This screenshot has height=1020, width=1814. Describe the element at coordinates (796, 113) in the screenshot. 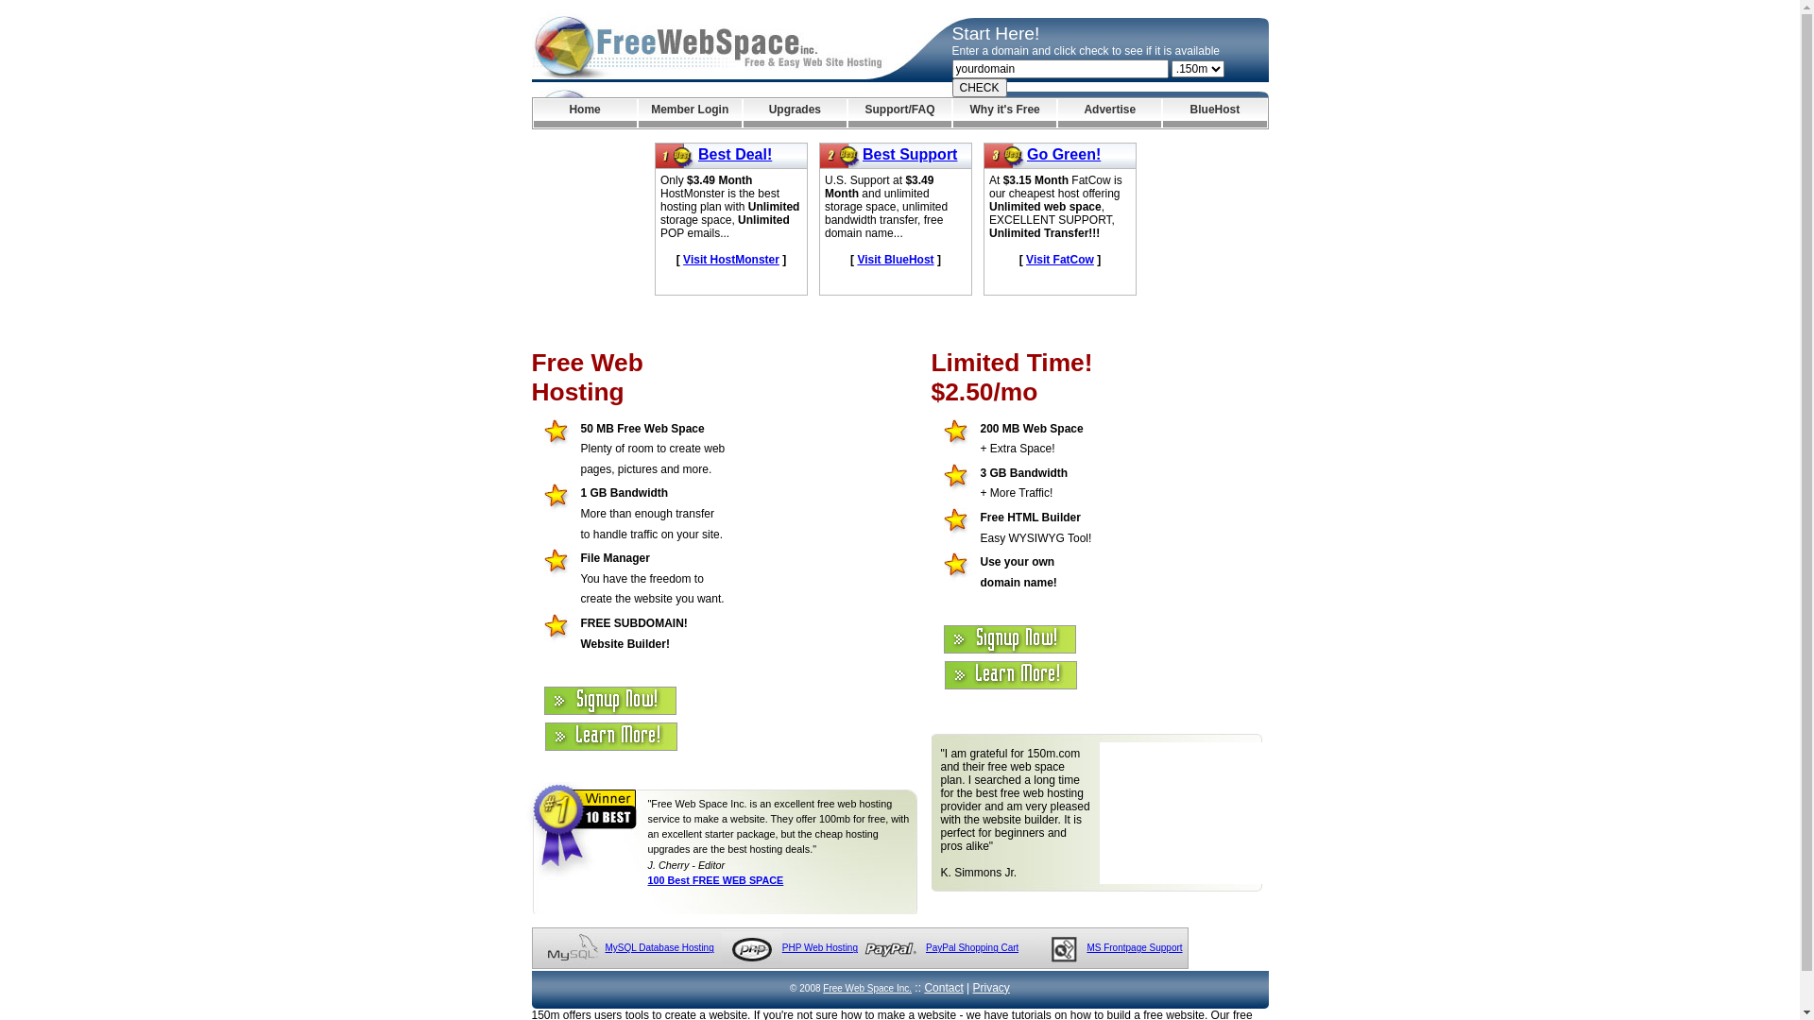

I see `Upgrades` at that location.